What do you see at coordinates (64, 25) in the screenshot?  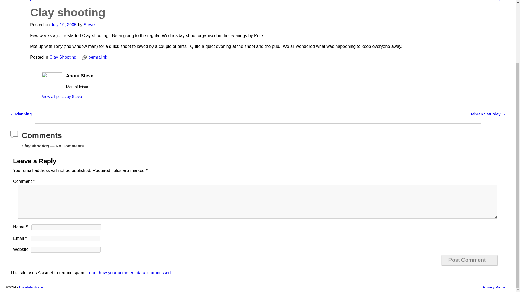 I see `9:12 pm` at bounding box center [64, 25].